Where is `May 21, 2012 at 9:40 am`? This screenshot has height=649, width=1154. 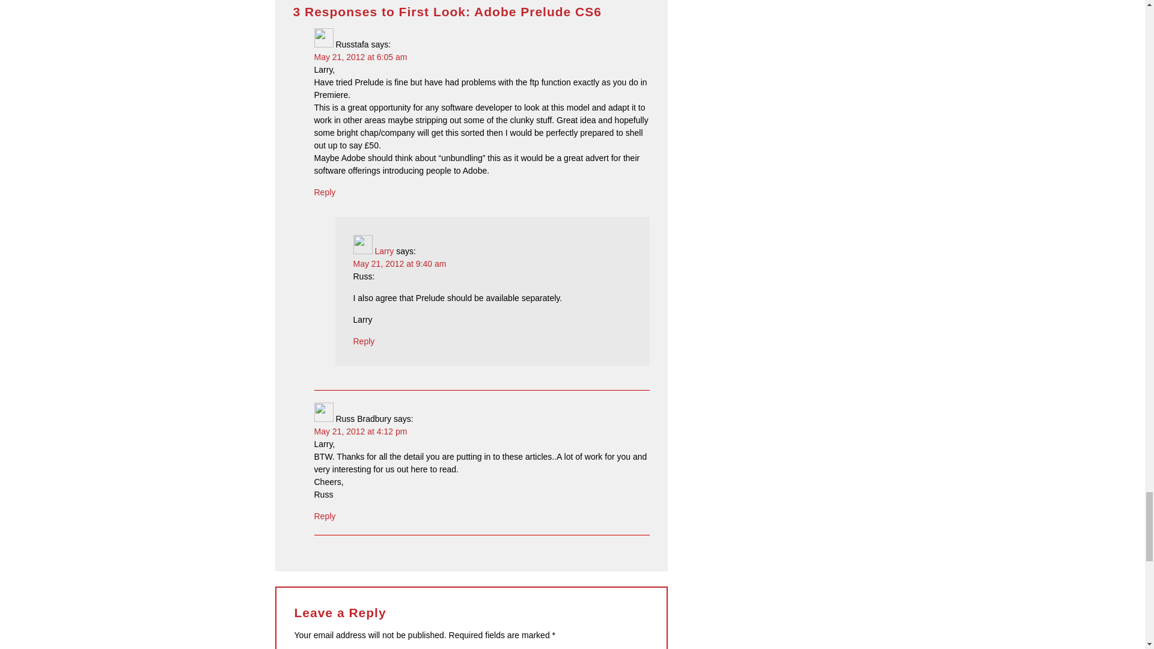
May 21, 2012 at 9:40 am is located at coordinates (400, 263).